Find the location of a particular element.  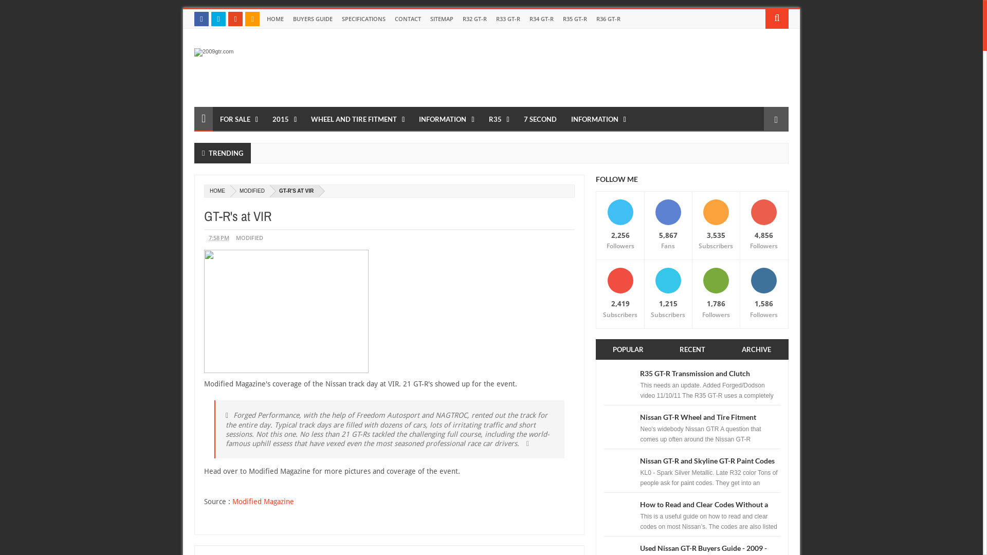

R36 GT-R is located at coordinates (609, 19).